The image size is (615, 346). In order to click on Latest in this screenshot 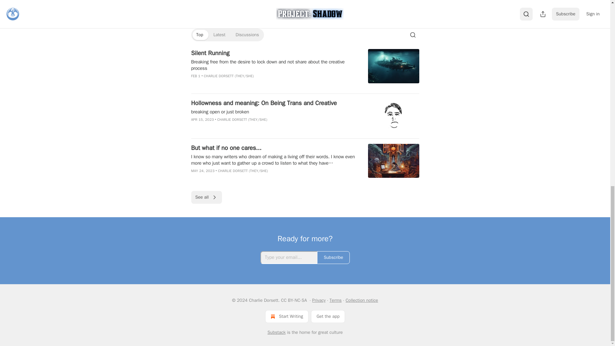, I will do `click(219, 35)`.